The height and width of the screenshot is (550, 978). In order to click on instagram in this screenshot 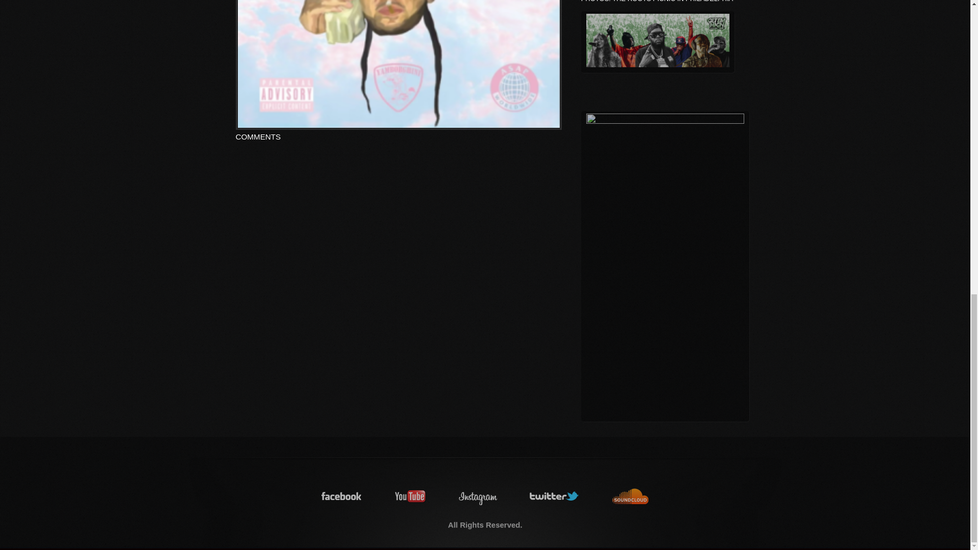, I will do `click(478, 496)`.